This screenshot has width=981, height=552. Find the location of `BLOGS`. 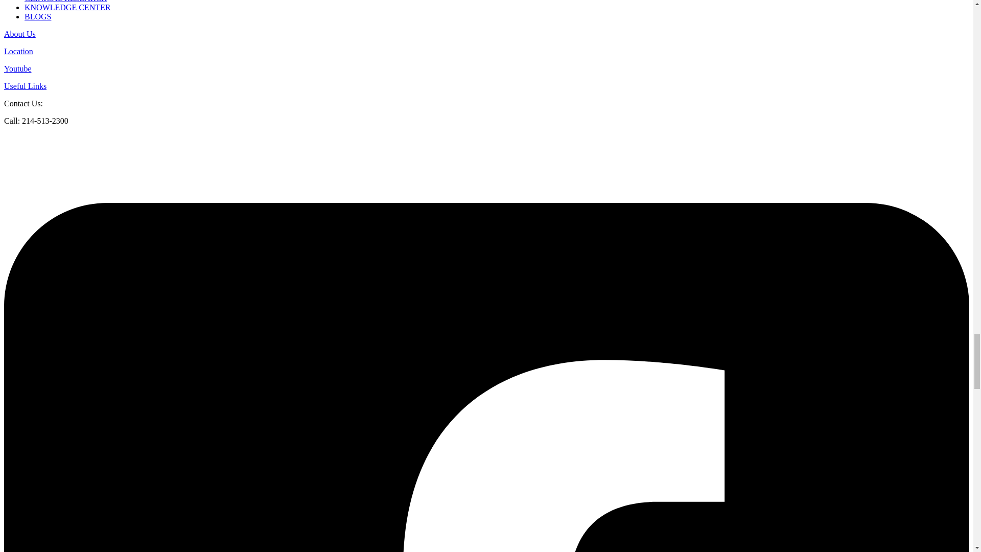

BLOGS is located at coordinates (38, 16).